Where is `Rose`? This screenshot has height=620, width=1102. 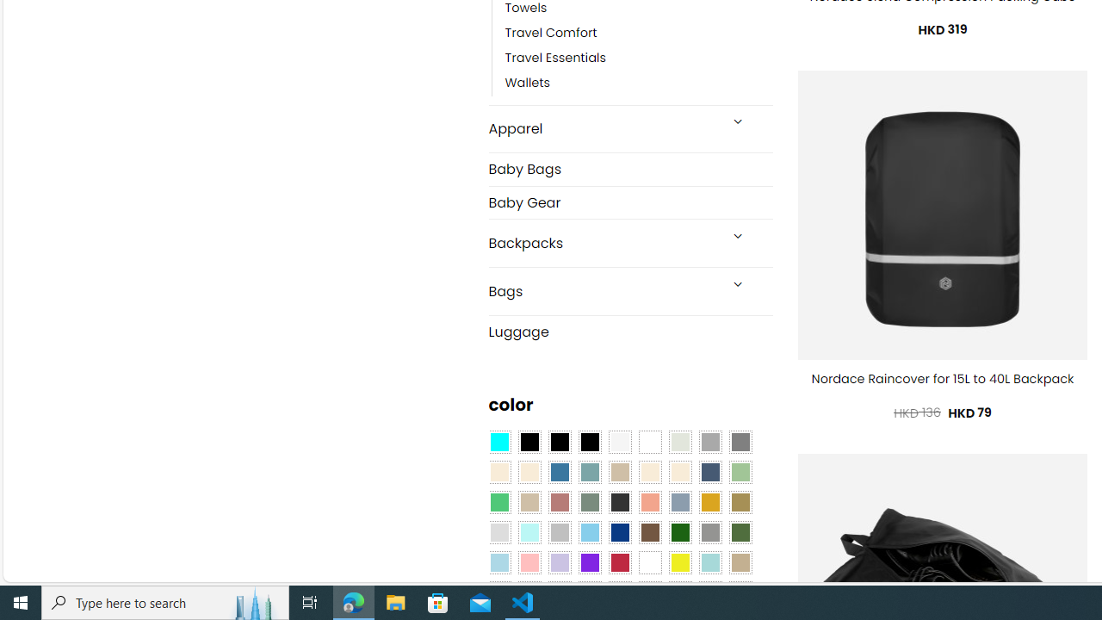
Rose is located at coordinates (560, 502).